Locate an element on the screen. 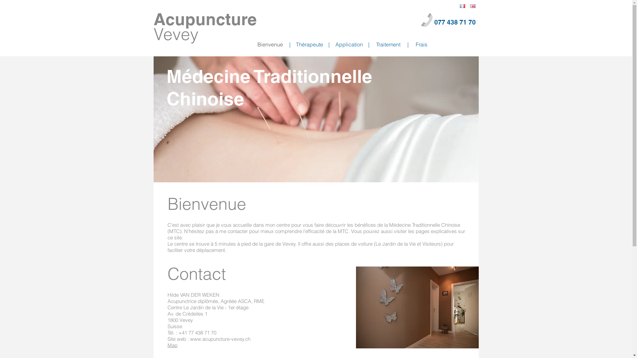 The width and height of the screenshot is (637, 358). Map is located at coordinates (172, 345).